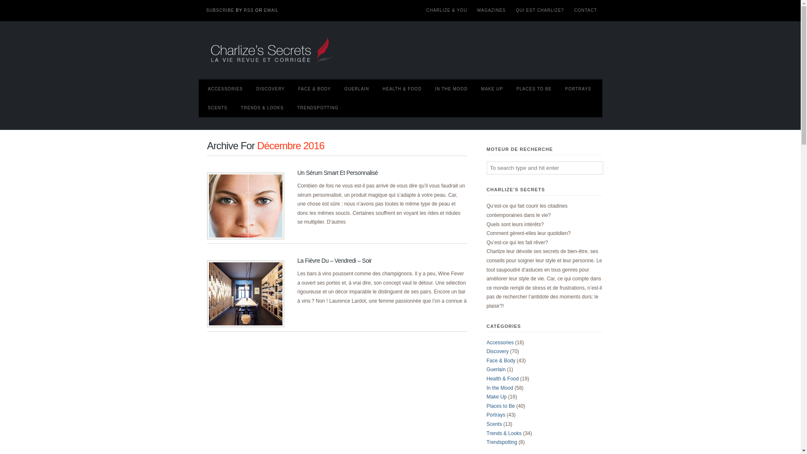 The width and height of the screenshot is (807, 454). I want to click on CHARLIZE & YOU, so click(446, 11).